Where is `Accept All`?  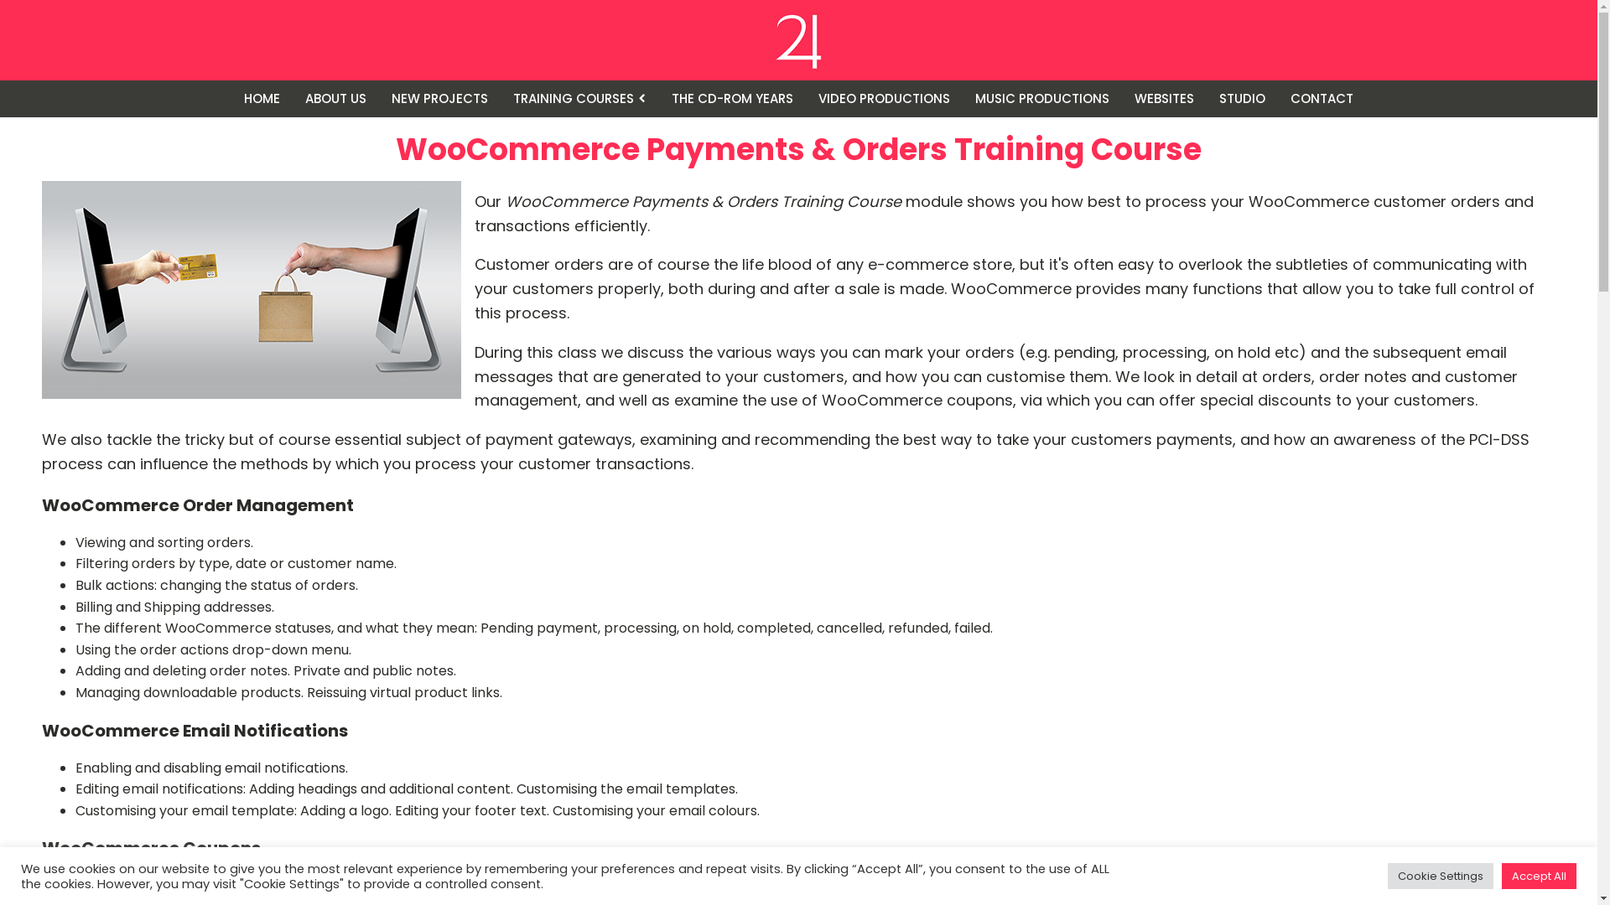 Accept All is located at coordinates (1540, 877).